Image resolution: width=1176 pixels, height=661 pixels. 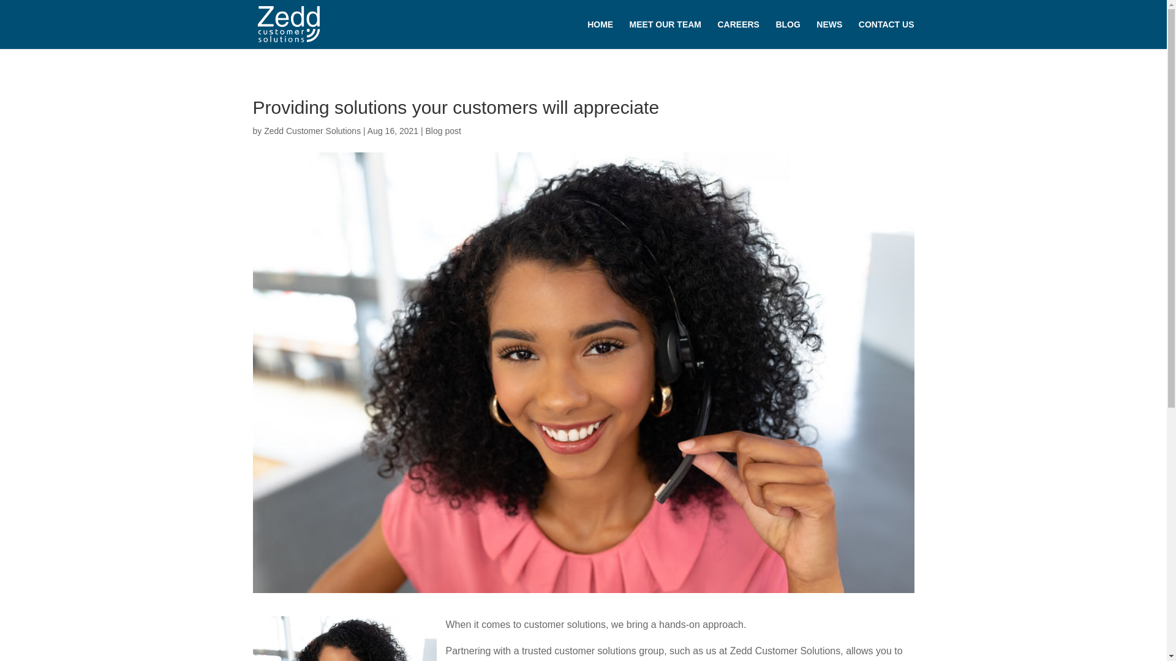 What do you see at coordinates (737, 34) in the screenshot?
I see `CAREERS` at bounding box center [737, 34].